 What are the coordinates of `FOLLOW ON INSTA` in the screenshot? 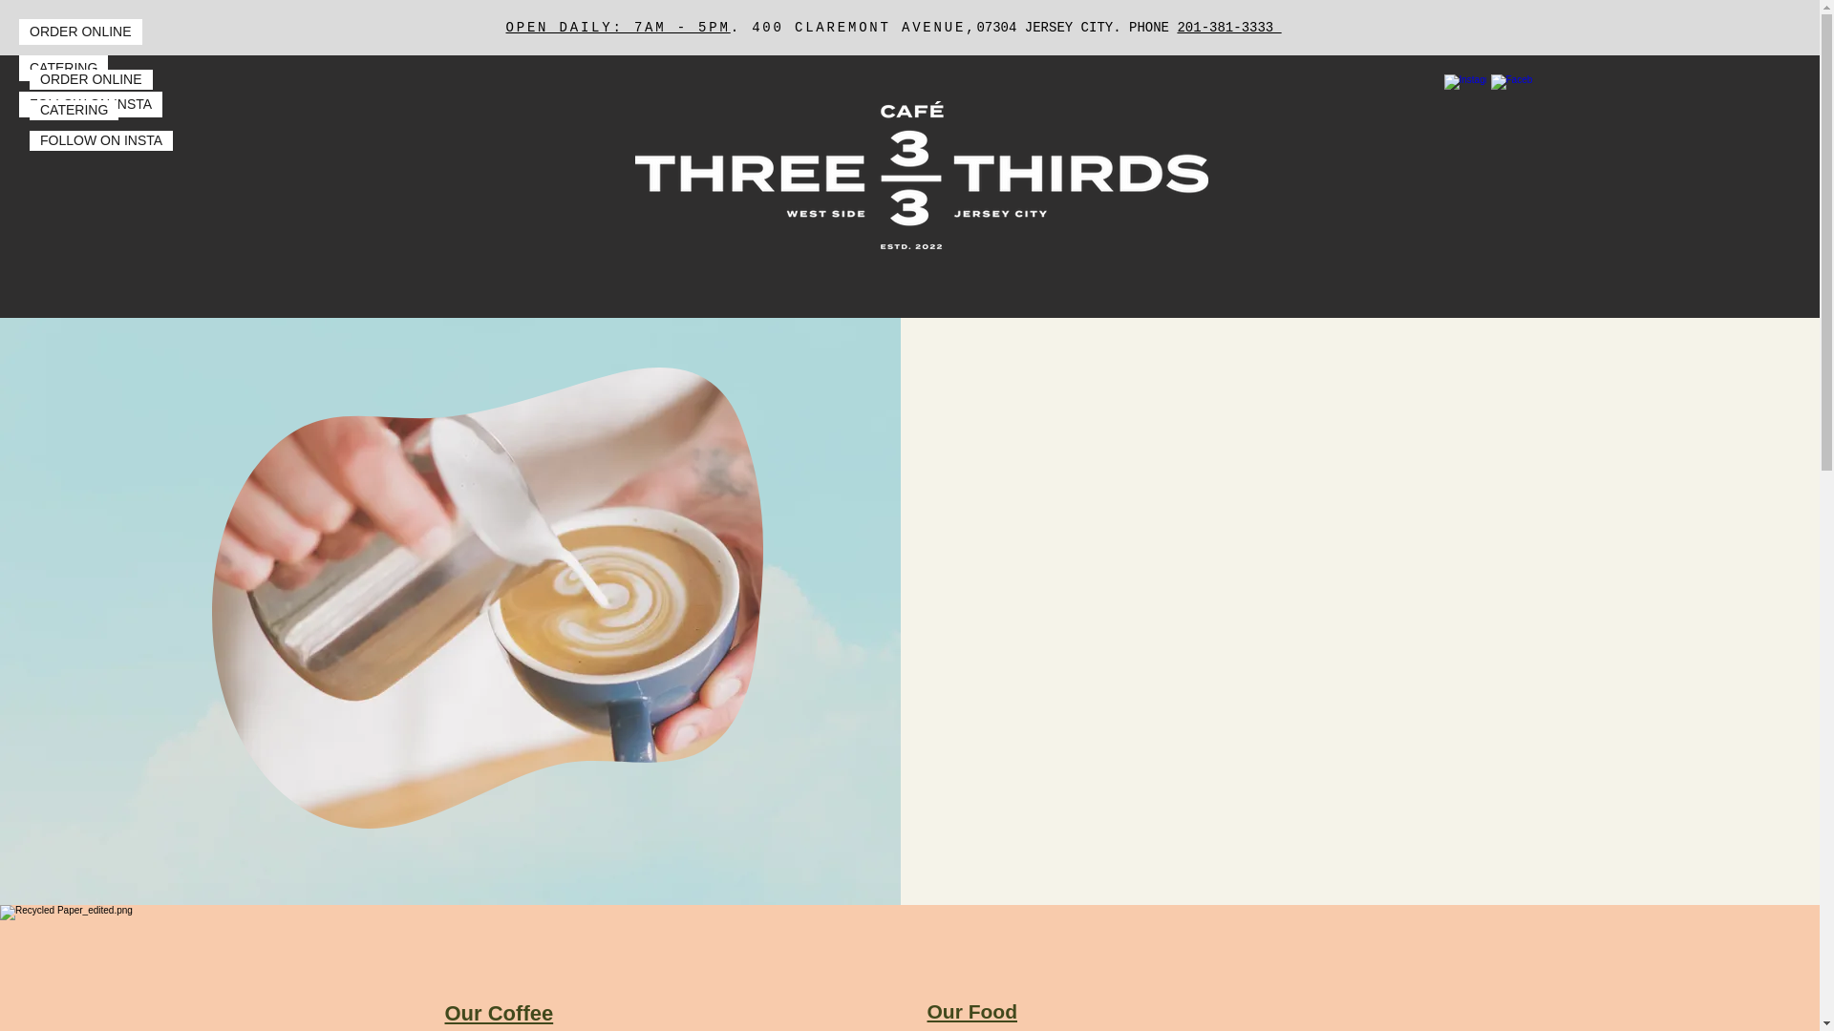 It's located at (90, 105).